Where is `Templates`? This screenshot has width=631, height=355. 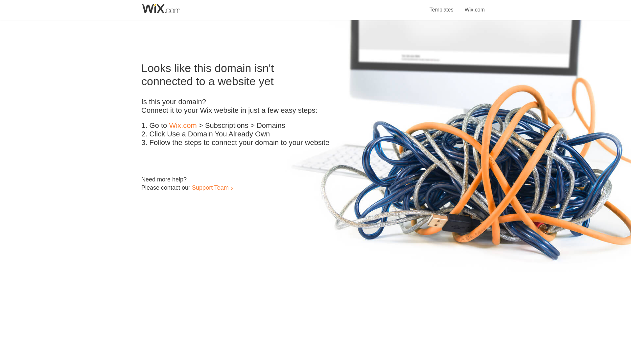
Templates is located at coordinates (442, 6).